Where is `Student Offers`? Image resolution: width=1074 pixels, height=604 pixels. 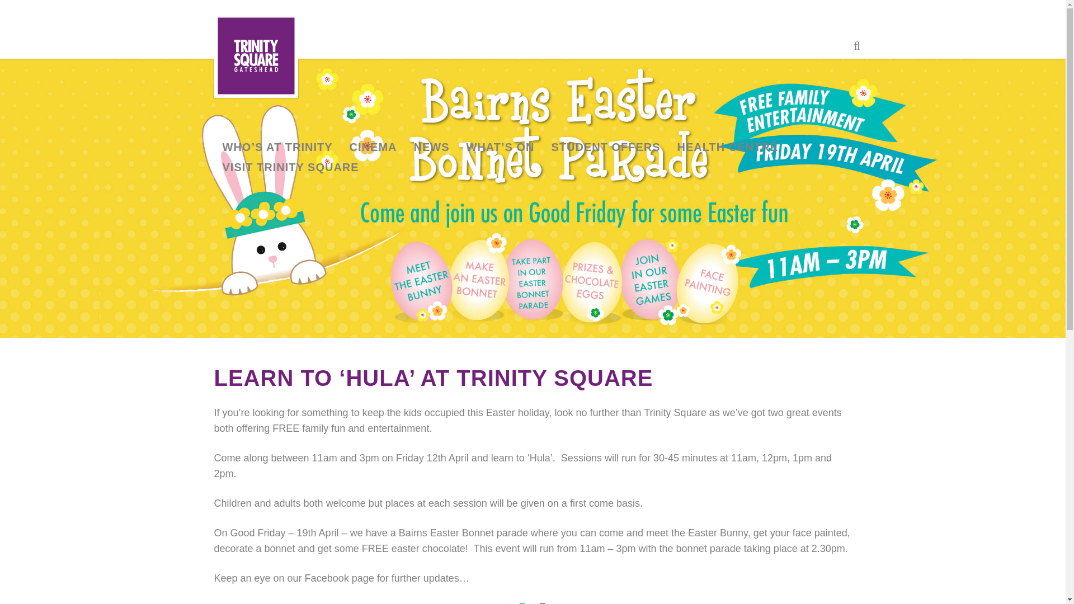
Student Offers is located at coordinates (605, 147).